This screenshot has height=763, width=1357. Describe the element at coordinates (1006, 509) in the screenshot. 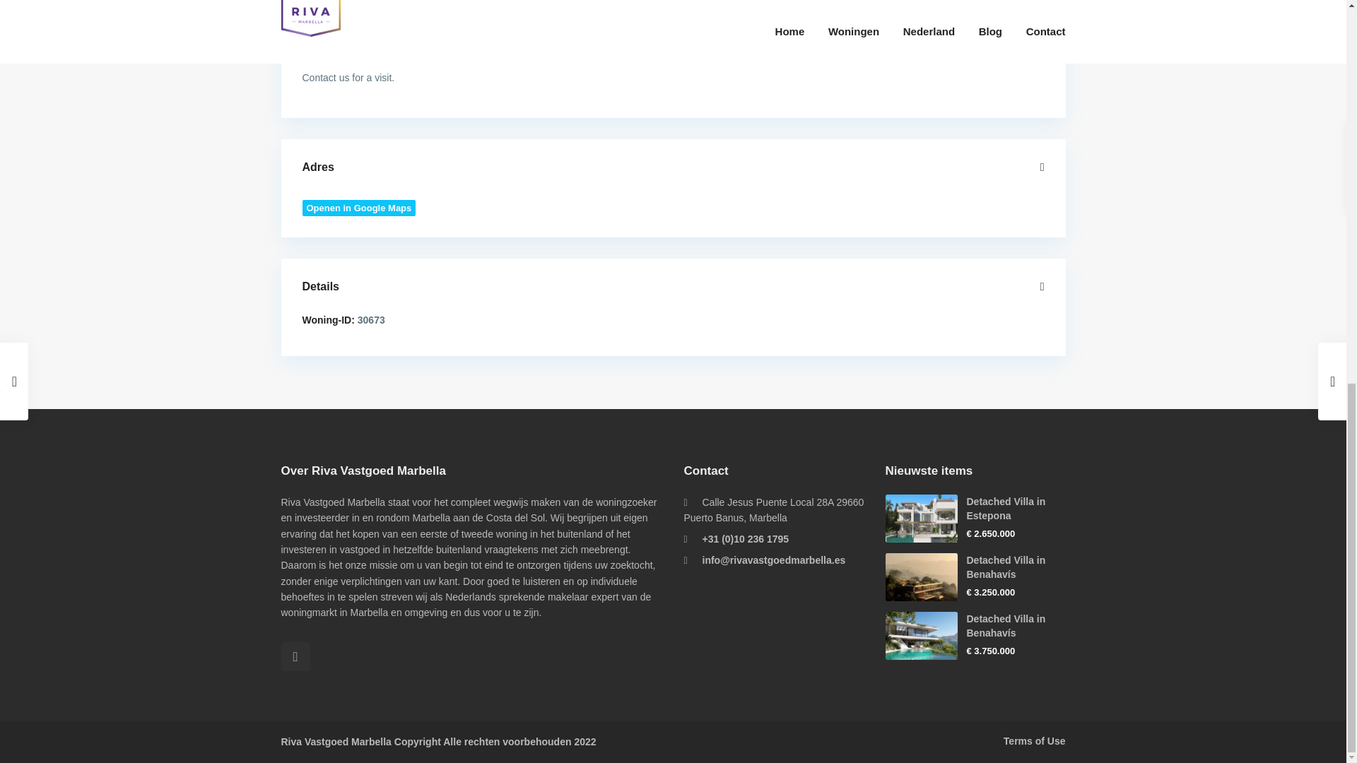

I see `Detached Villa in Estepona` at that location.